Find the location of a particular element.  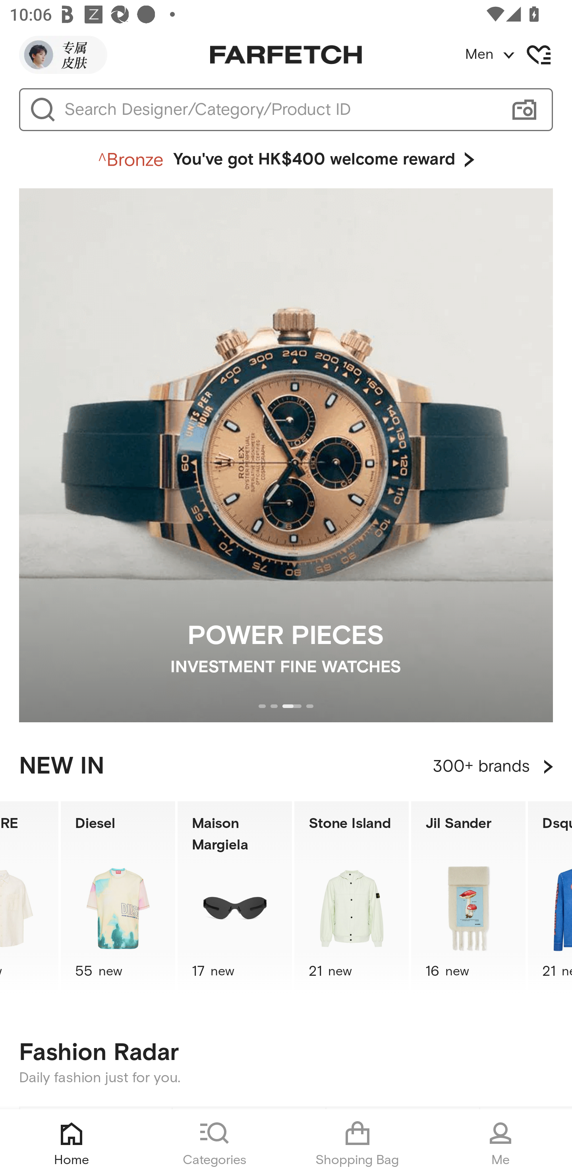

Shopping Bag is located at coordinates (357, 1143).